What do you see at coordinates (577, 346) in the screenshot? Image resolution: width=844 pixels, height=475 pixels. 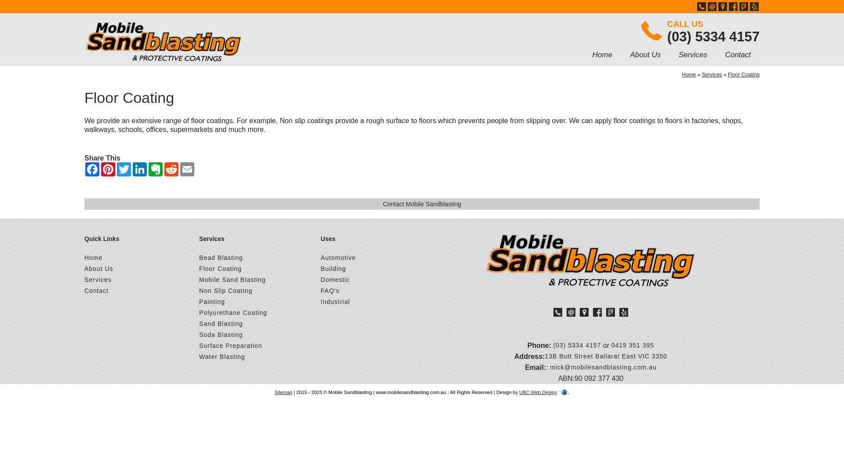 I see `(03) 5334 4157` at bounding box center [577, 346].